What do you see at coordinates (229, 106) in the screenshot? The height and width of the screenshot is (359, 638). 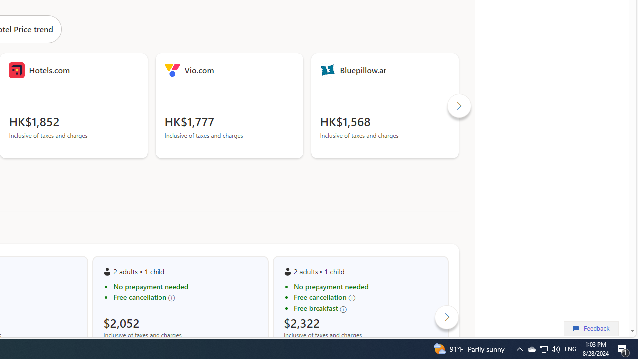 I see `Vendor Logo Vio.com HK$1,777 Inclusive of taxes and charges` at bounding box center [229, 106].